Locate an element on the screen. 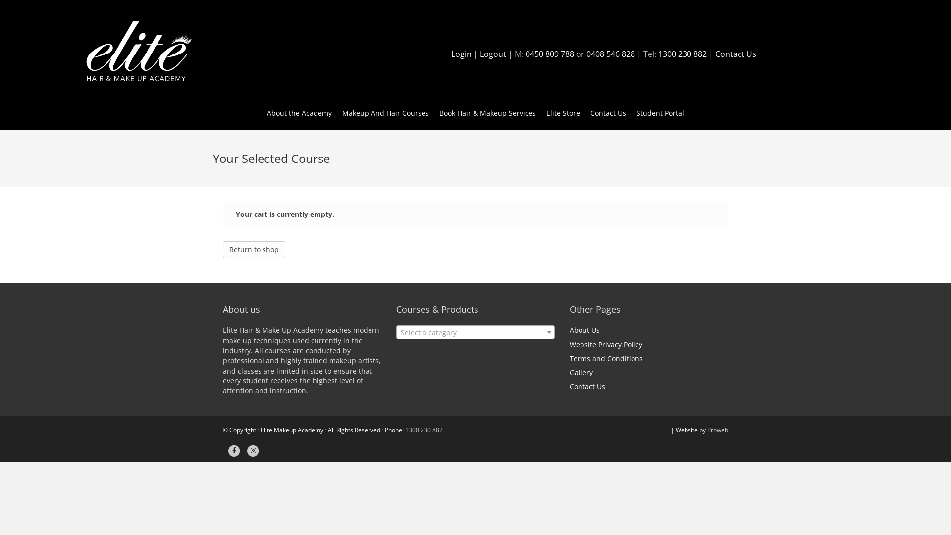 The image size is (951, 535). Facebook is located at coordinates (234, 451).